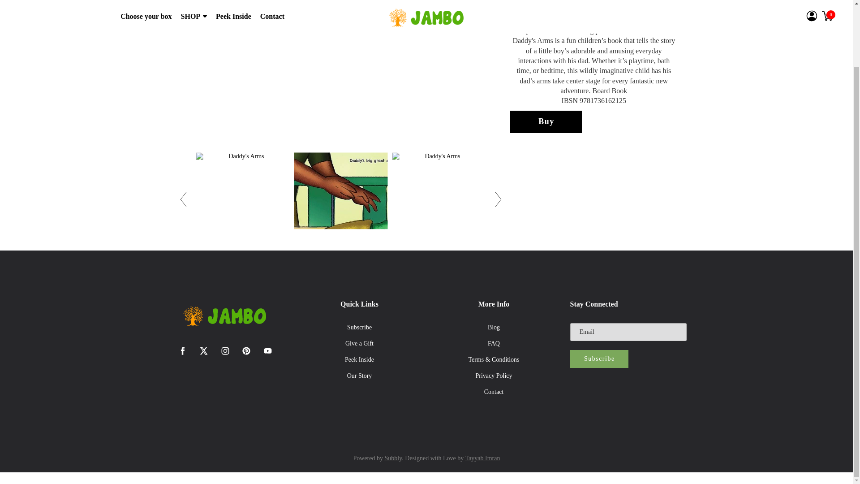 This screenshot has height=484, width=860. I want to click on Blog, so click(494, 327).